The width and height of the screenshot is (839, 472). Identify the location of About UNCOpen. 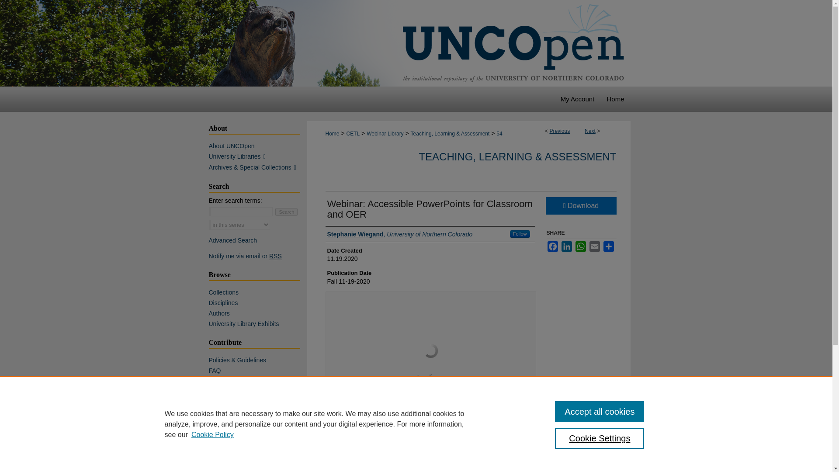
(258, 146).